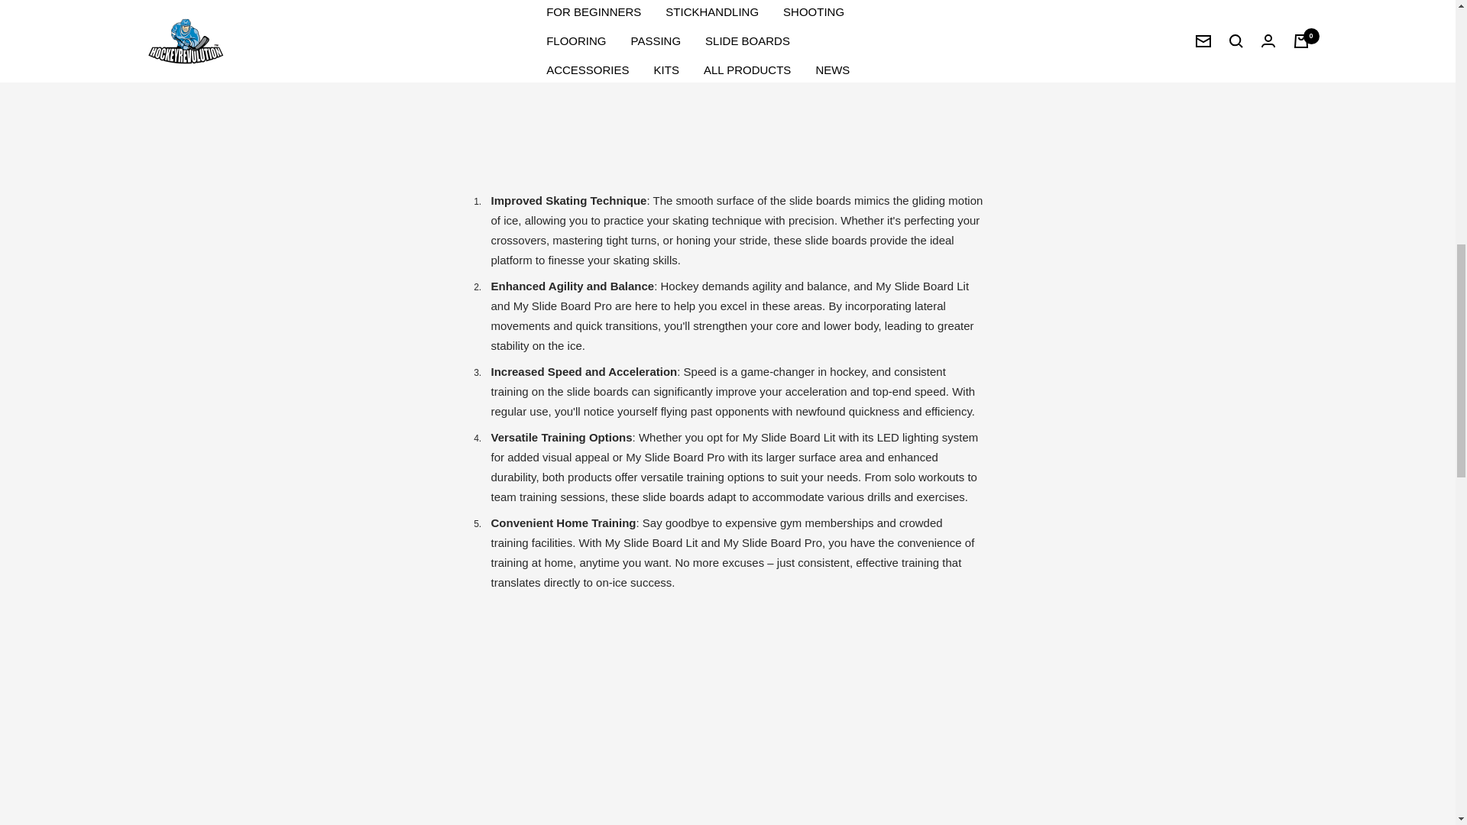  Describe the element at coordinates (686, 716) in the screenshot. I see `YouTube video player` at that location.